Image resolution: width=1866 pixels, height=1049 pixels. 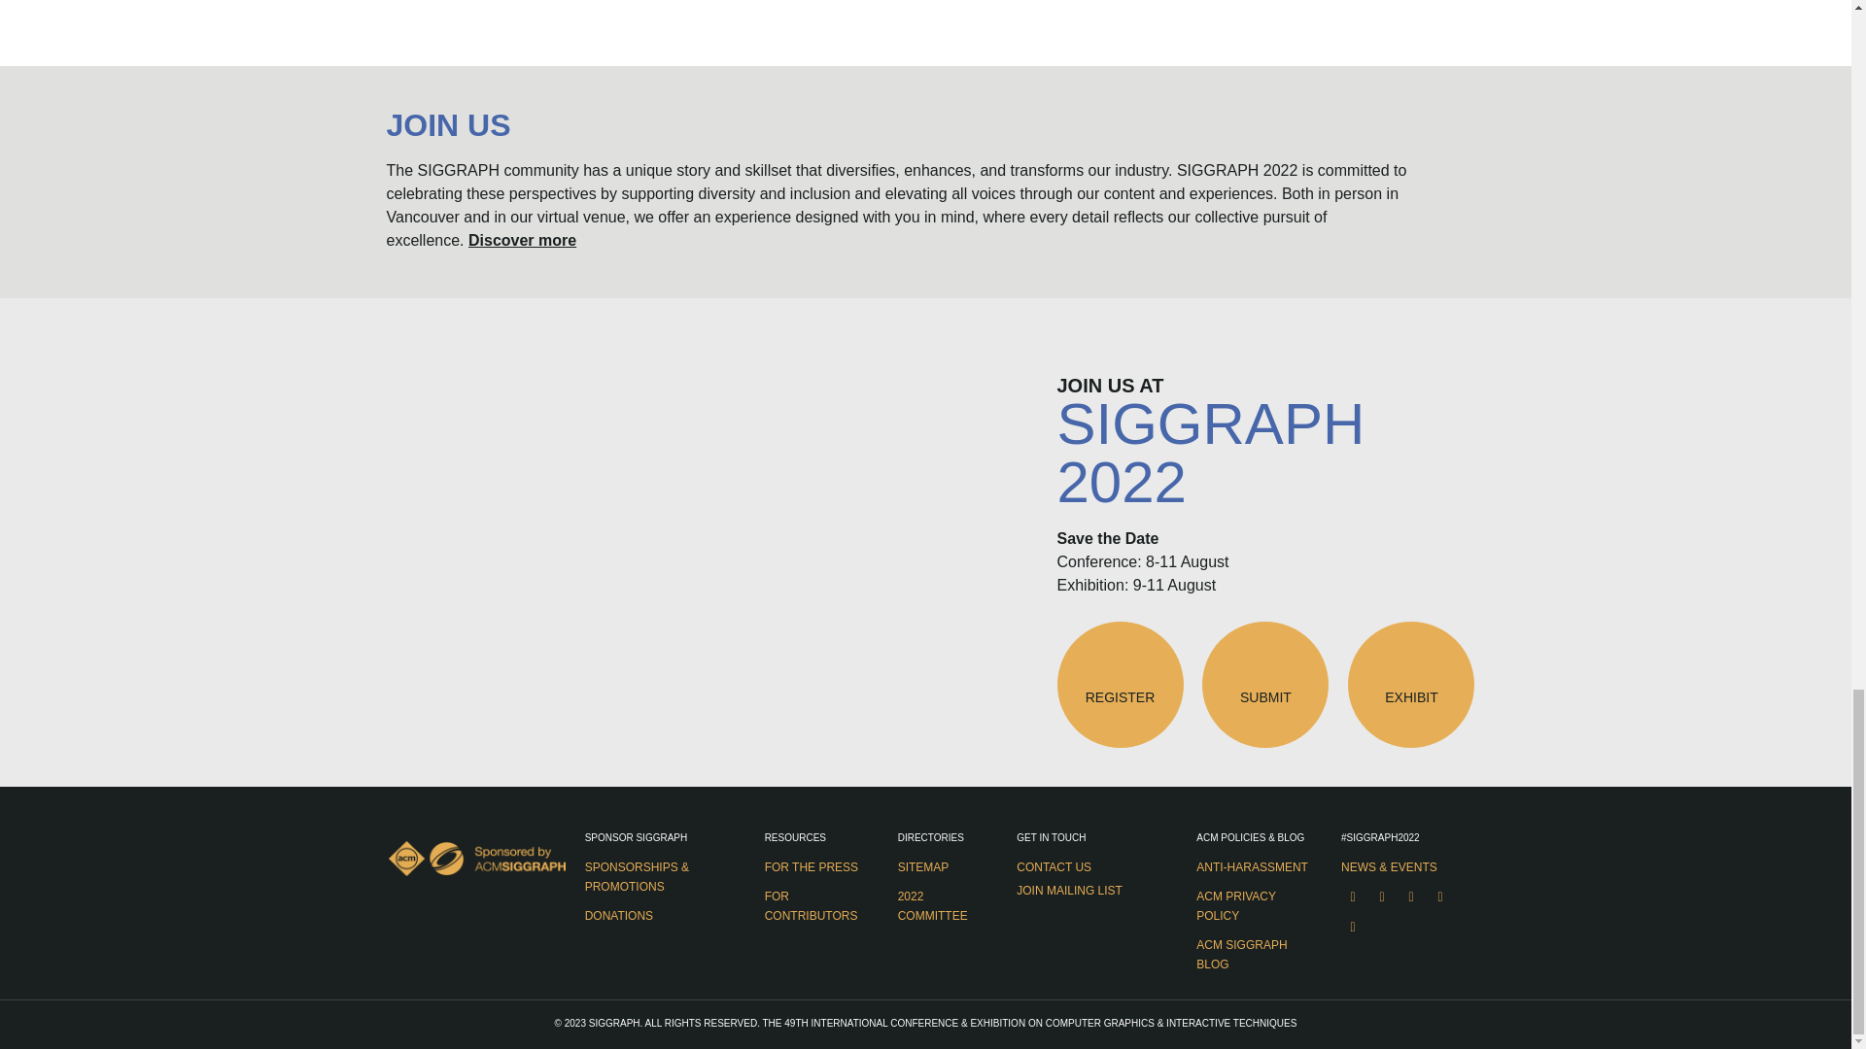 What do you see at coordinates (1120, 685) in the screenshot?
I see `REGISTER` at bounding box center [1120, 685].